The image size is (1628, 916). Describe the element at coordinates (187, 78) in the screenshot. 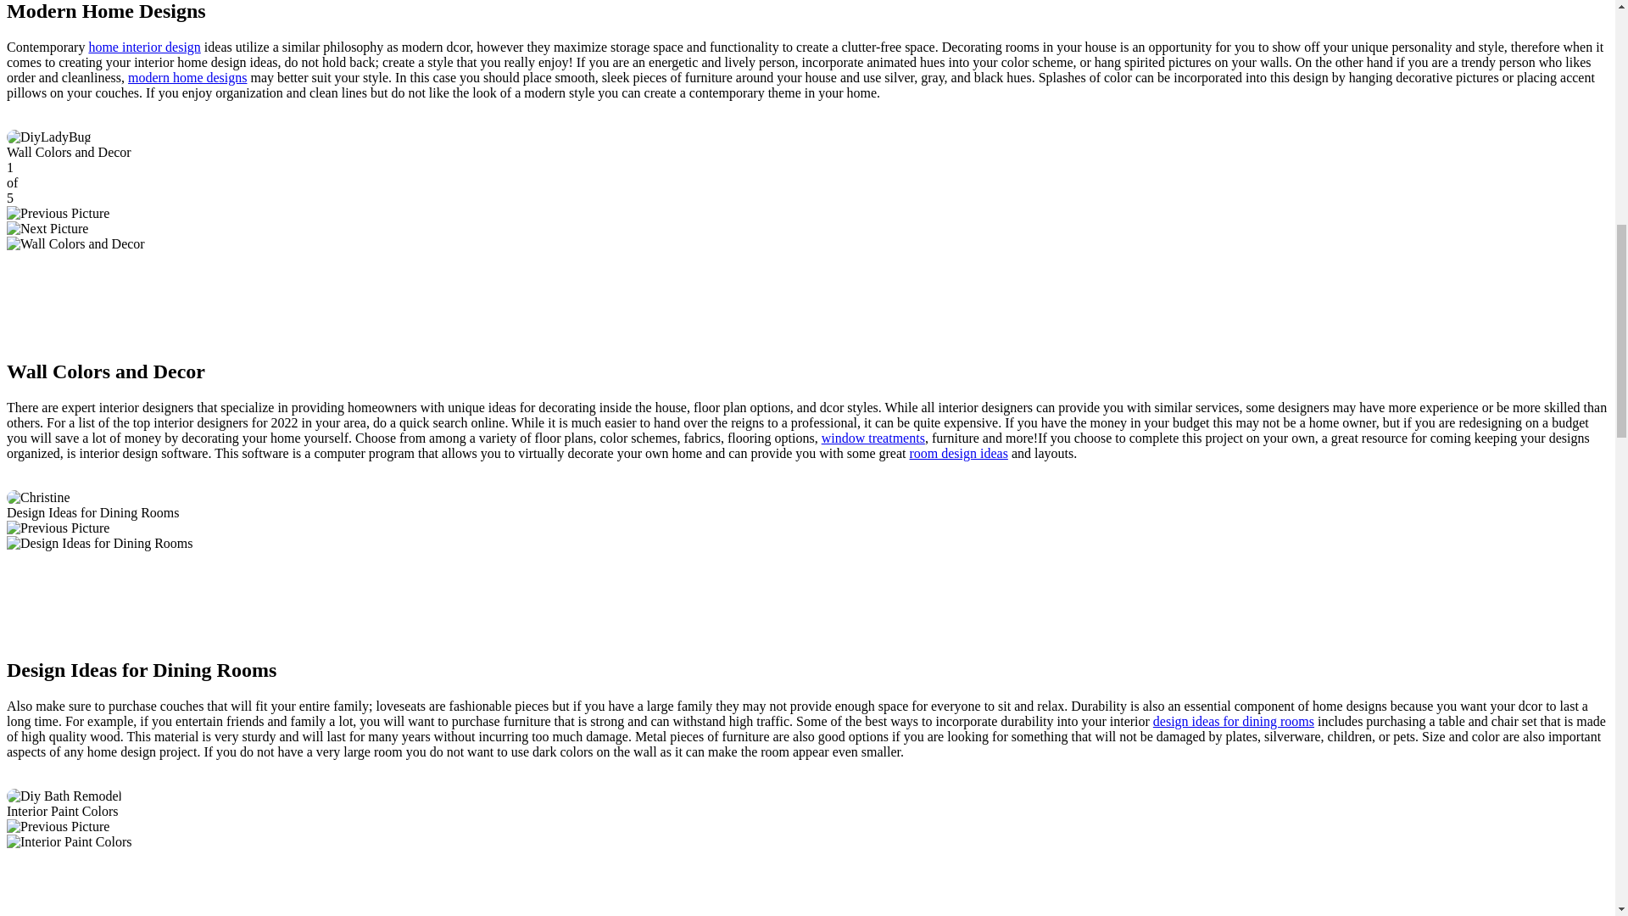

I see `modern home designs` at that location.